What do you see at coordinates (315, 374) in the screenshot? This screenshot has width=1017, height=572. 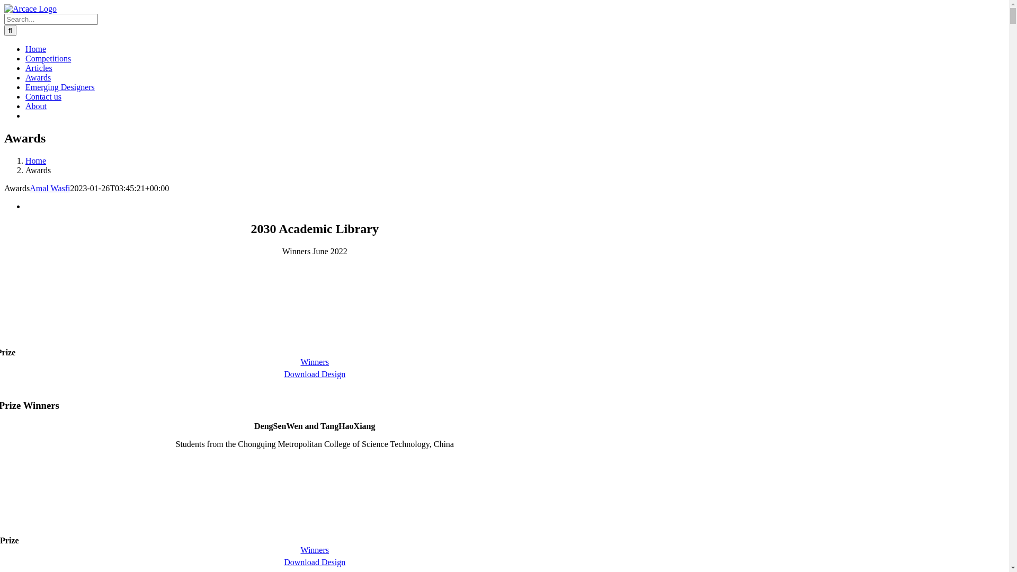 I see `Download Design` at bounding box center [315, 374].